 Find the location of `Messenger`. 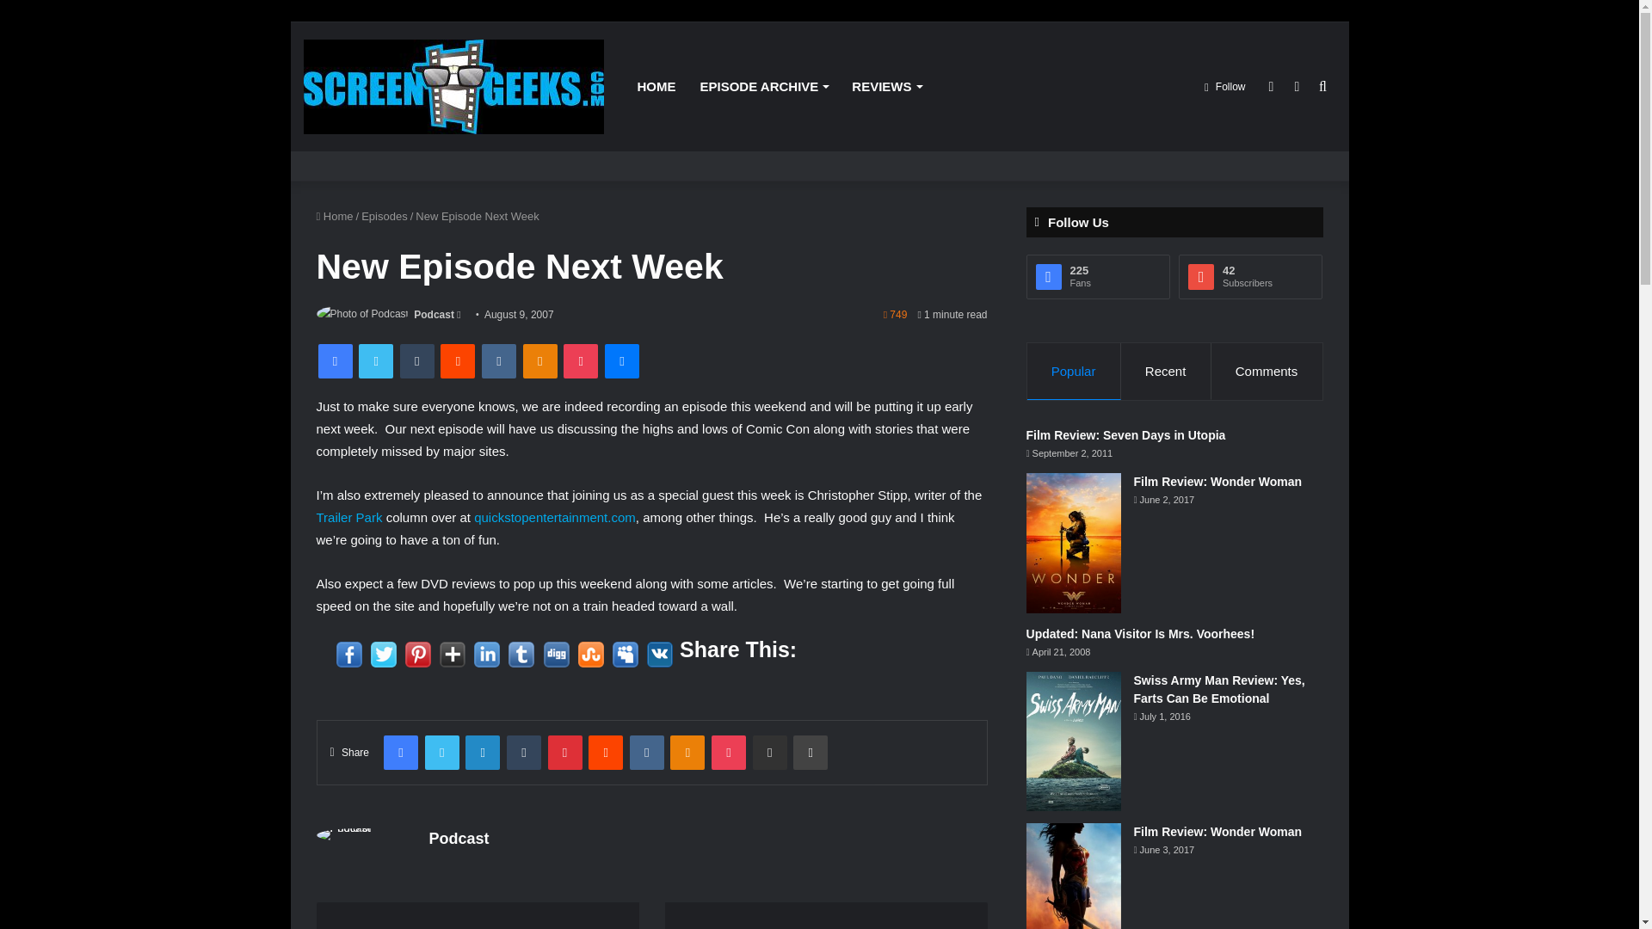

Messenger is located at coordinates (621, 360).